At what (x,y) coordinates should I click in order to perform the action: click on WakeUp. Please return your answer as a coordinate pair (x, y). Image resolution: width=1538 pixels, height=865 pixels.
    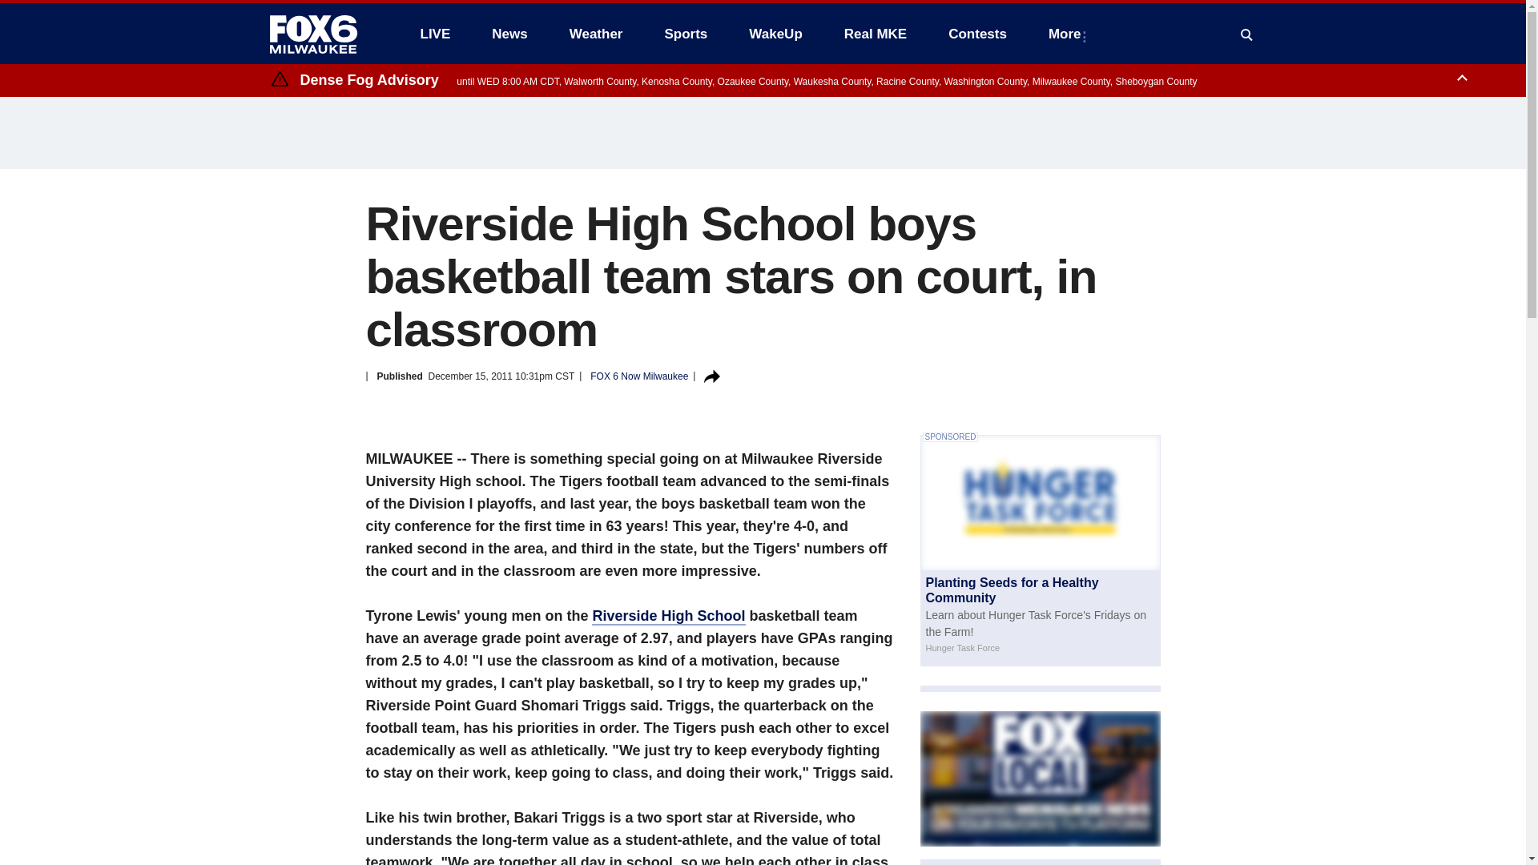
    Looking at the image, I should click on (775, 34).